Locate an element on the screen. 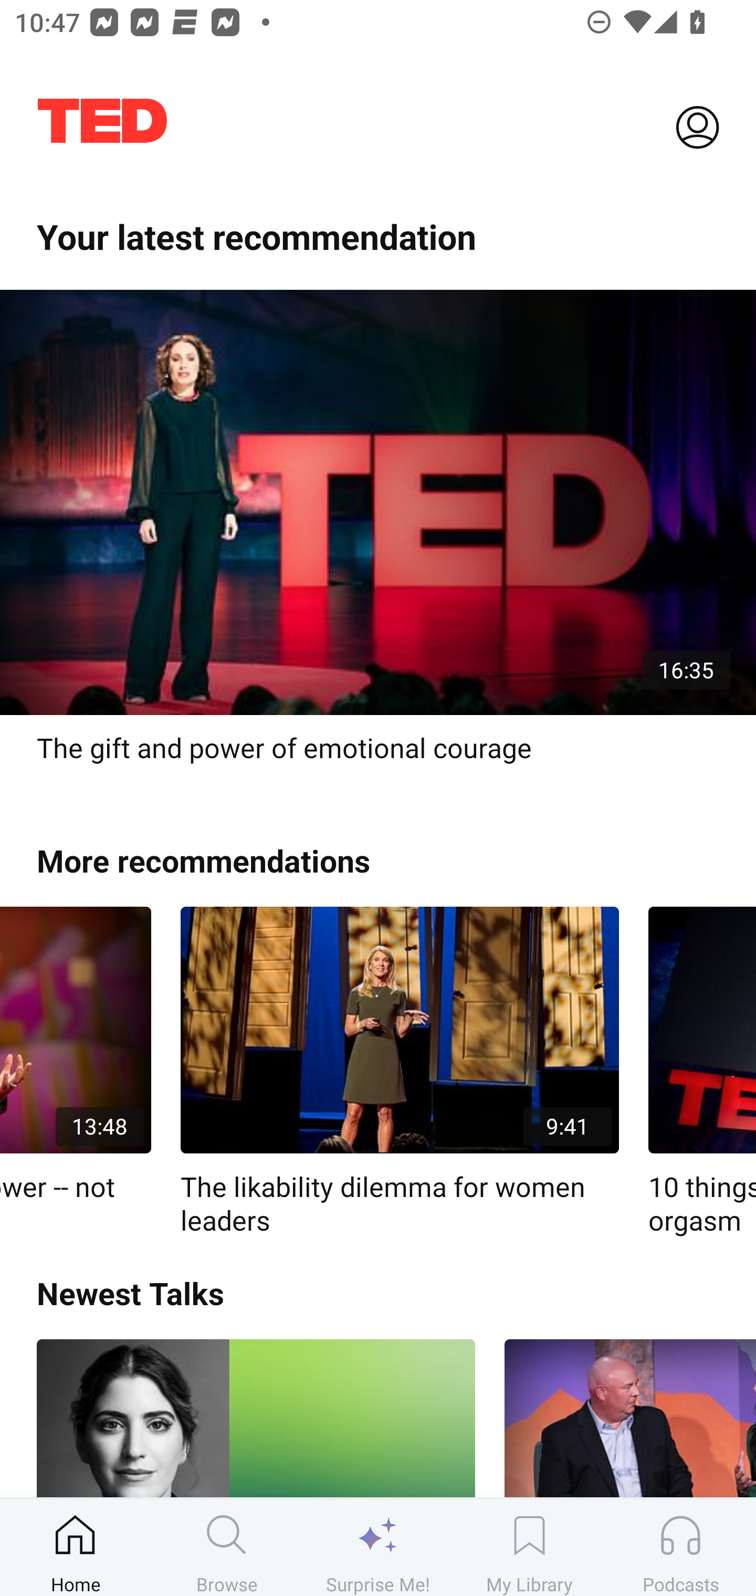 Image resolution: width=756 pixels, height=1596 pixels. Browse is located at coordinates (227, 1547).